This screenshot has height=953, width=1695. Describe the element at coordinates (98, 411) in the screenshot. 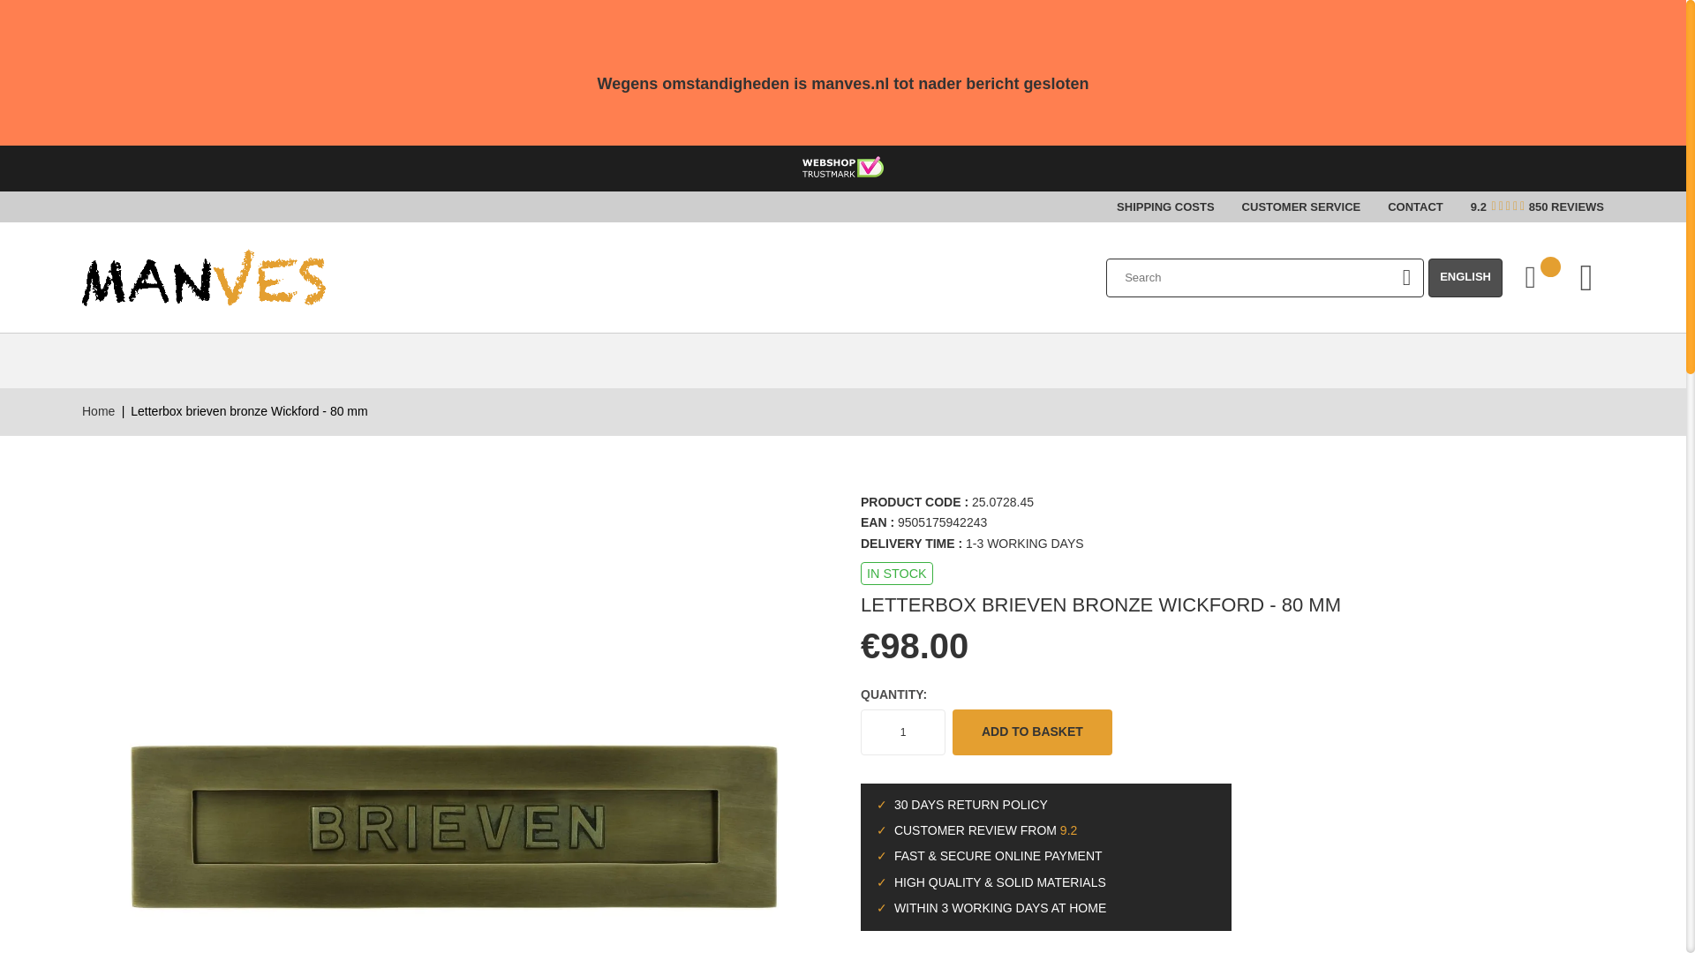

I see `Go to Home Page` at that location.